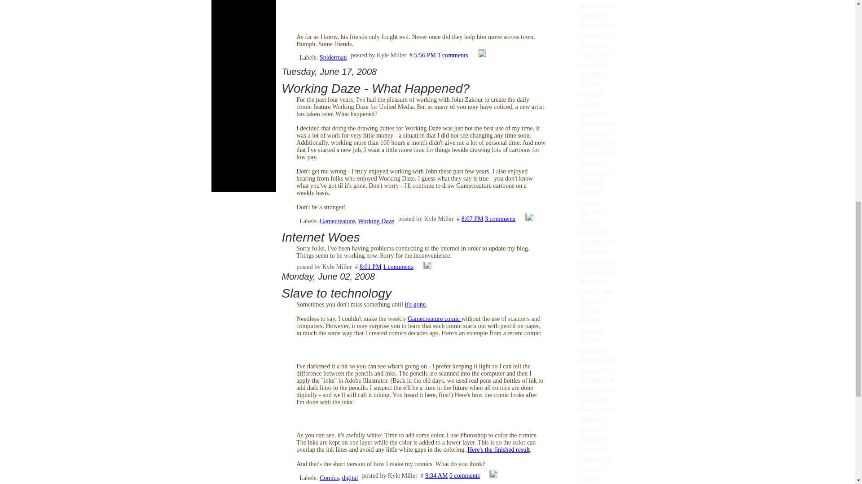 The image size is (862, 484). Describe the element at coordinates (375, 221) in the screenshot. I see `Working Daze` at that location.